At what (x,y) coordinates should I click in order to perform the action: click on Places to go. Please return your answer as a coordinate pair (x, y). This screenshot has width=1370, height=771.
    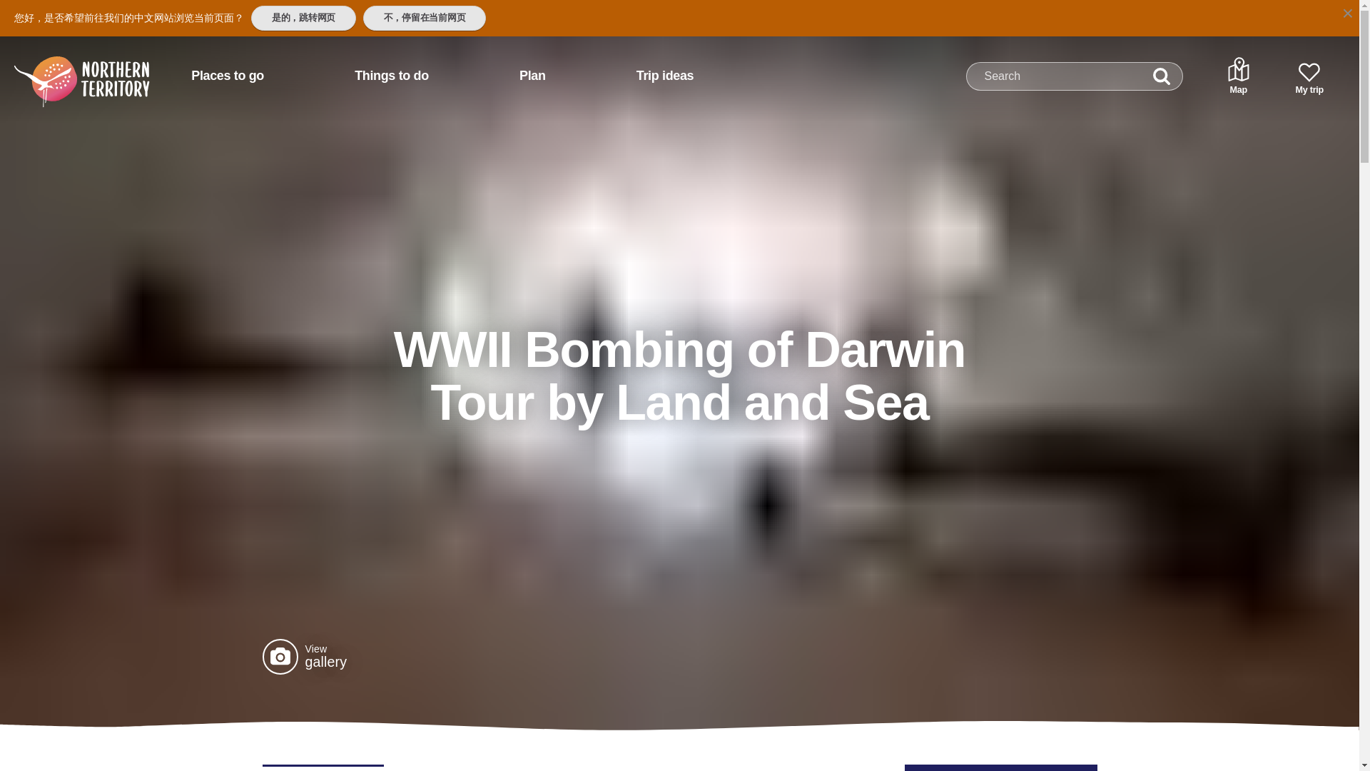
    Looking at the image, I should click on (227, 76).